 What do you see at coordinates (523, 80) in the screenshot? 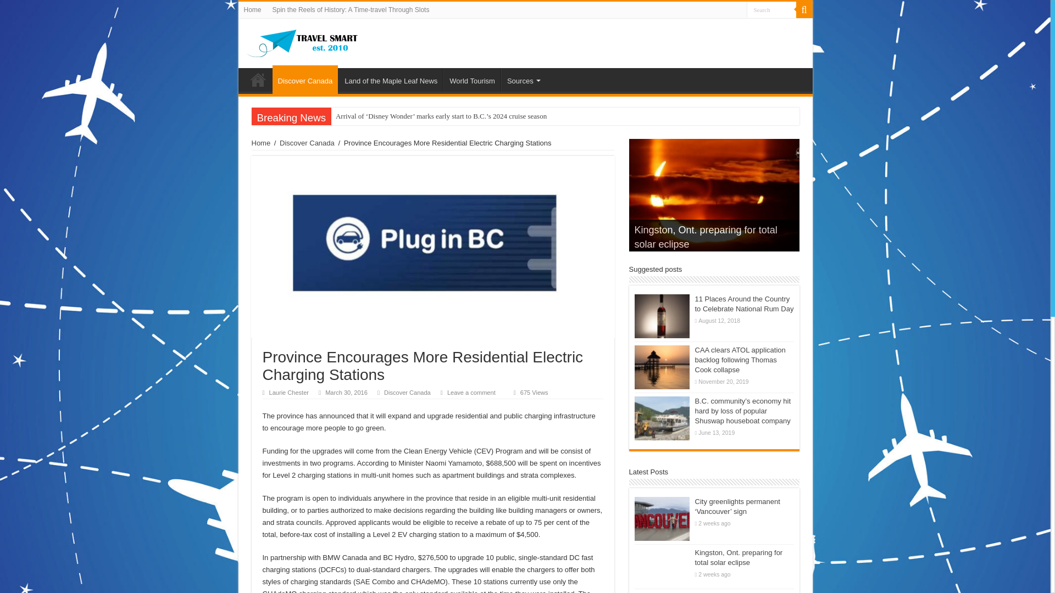
I see `Sources` at bounding box center [523, 80].